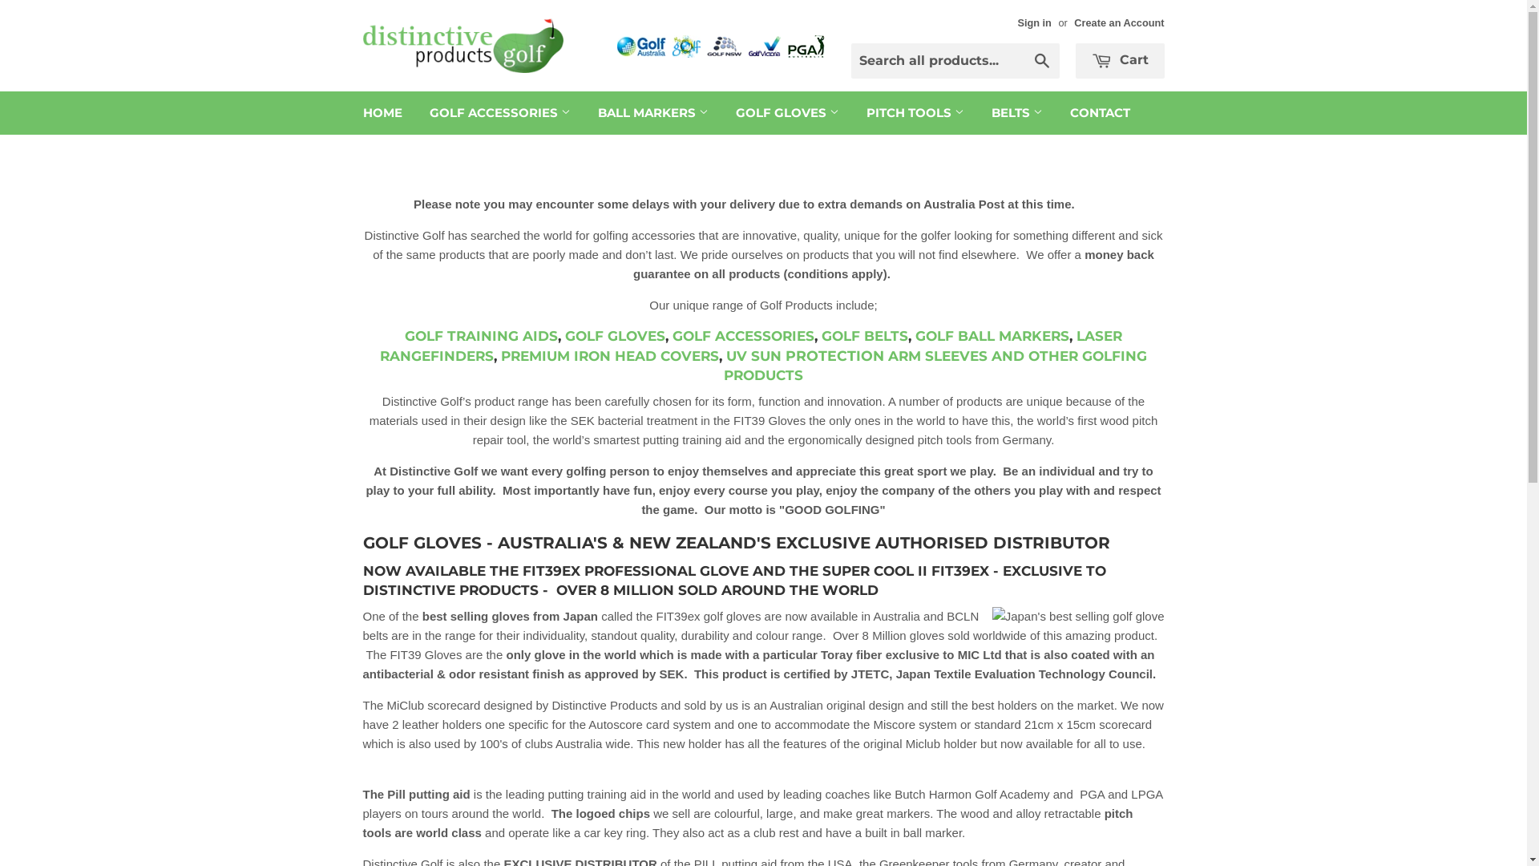 The width and height of the screenshot is (1539, 866). Describe the element at coordinates (616, 336) in the screenshot. I see `GOLF GLOVES` at that location.